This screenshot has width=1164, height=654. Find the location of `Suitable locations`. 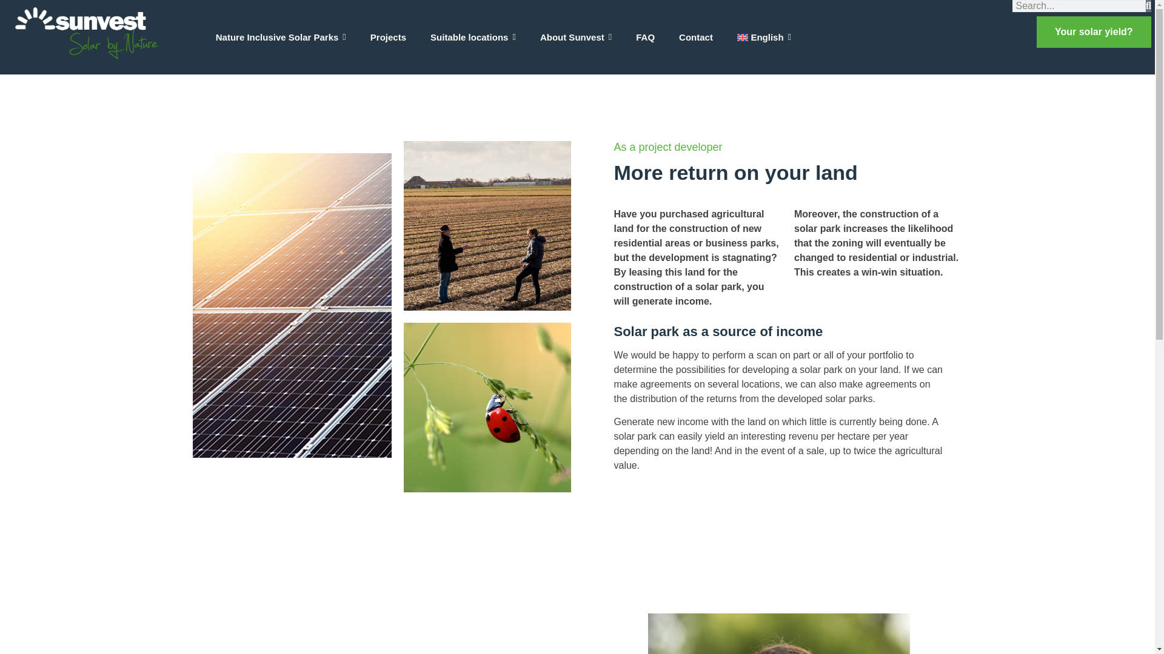

Suitable locations is located at coordinates (473, 37).